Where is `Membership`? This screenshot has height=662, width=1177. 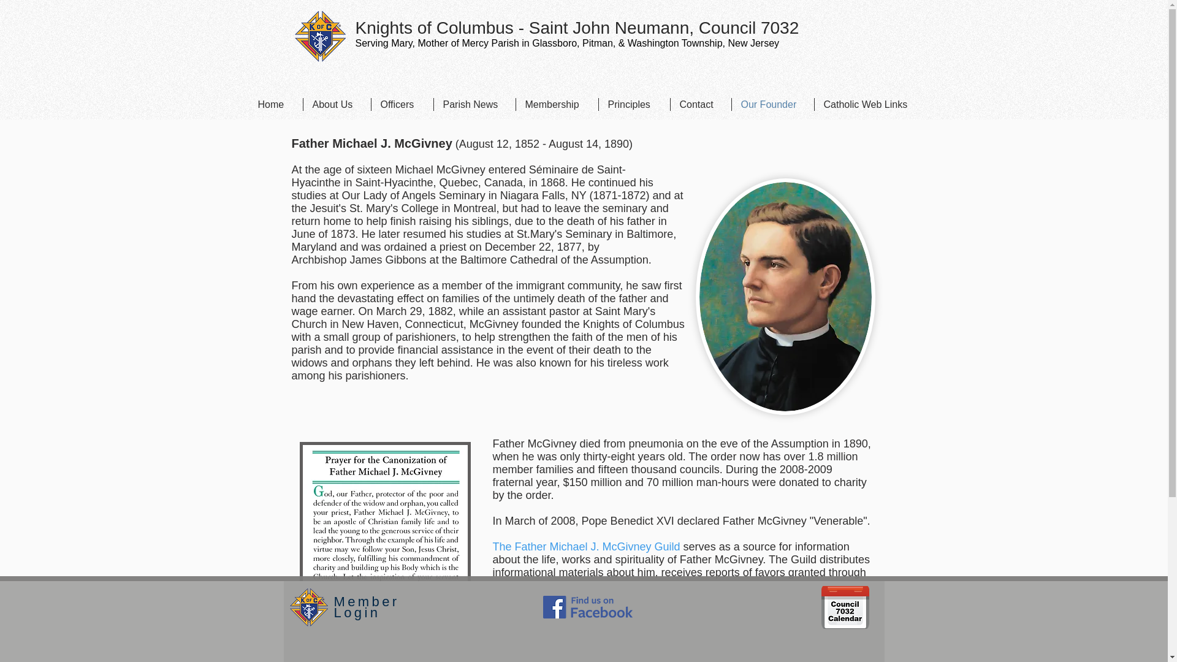 Membership is located at coordinates (557, 104).